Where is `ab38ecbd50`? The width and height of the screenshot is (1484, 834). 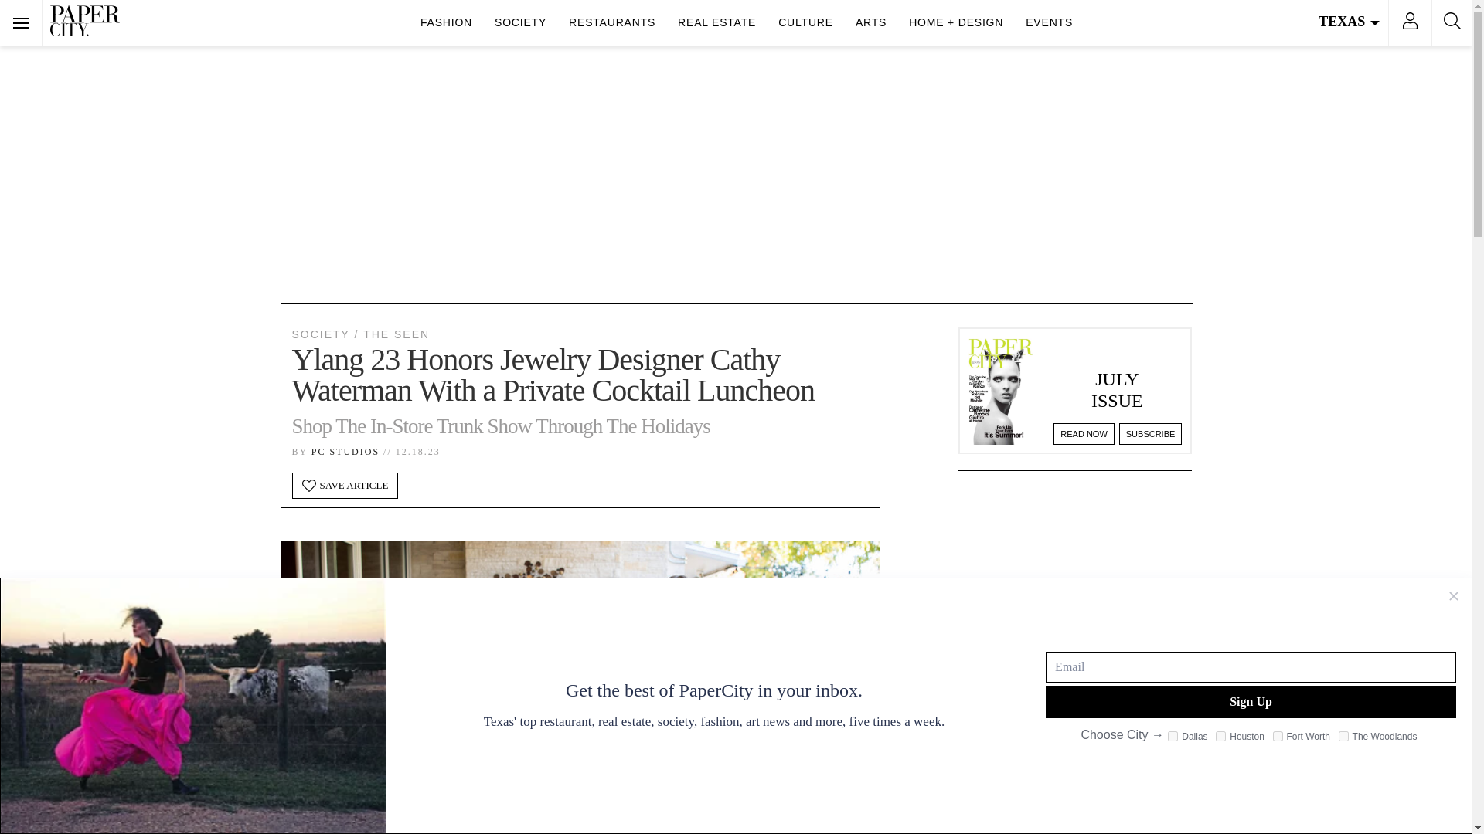 ab38ecbd50 is located at coordinates (1343, 737).